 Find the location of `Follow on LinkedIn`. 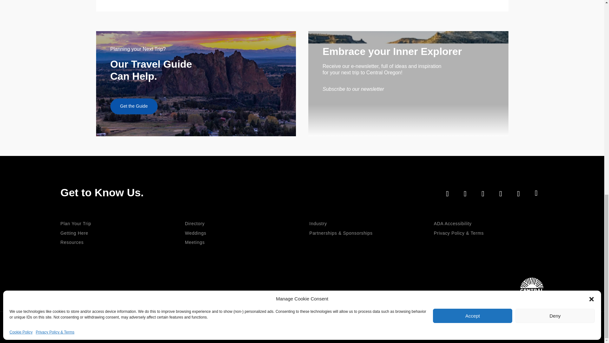

Follow on LinkedIn is located at coordinates (500, 194).